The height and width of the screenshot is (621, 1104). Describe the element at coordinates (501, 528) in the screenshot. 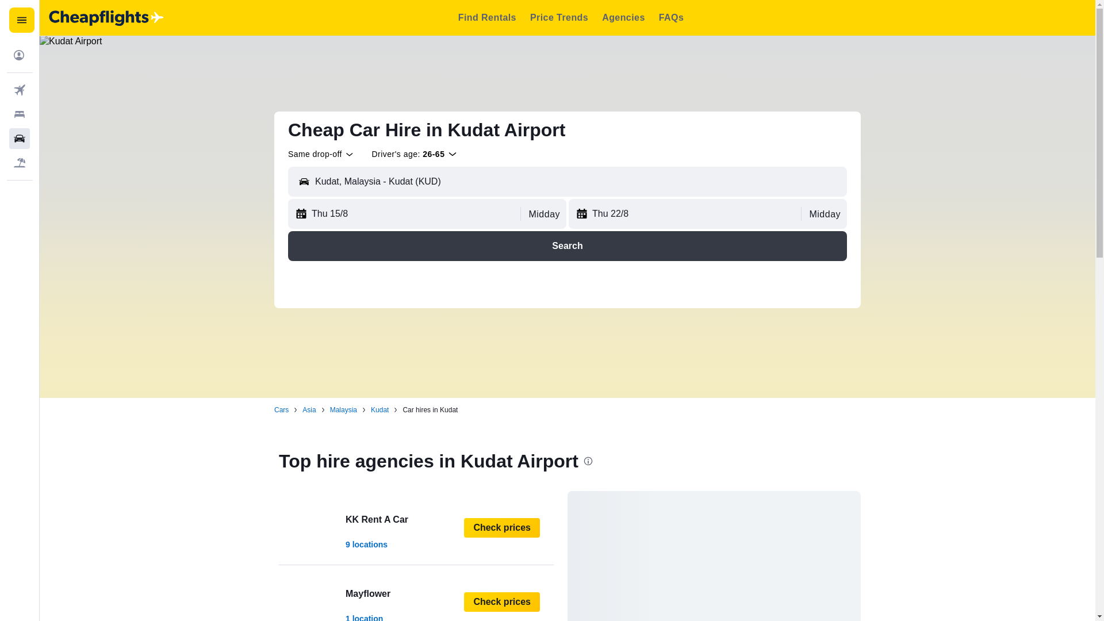

I see `Asia` at that location.